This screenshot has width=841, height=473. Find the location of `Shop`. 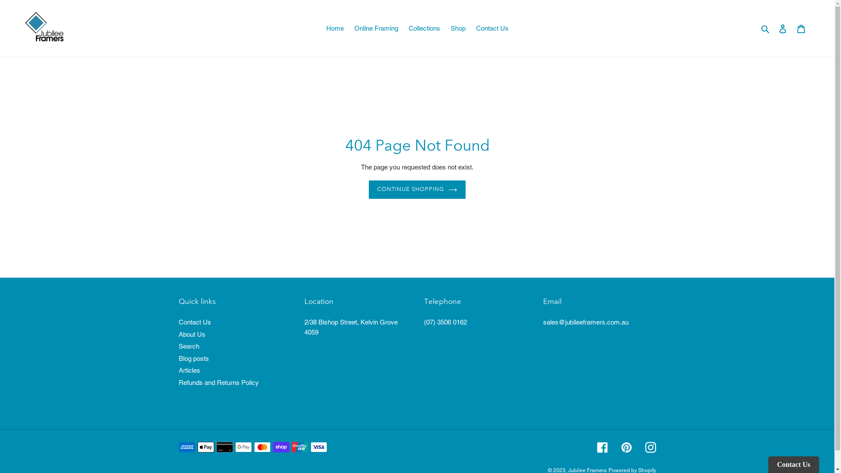

Shop is located at coordinates (457, 29).